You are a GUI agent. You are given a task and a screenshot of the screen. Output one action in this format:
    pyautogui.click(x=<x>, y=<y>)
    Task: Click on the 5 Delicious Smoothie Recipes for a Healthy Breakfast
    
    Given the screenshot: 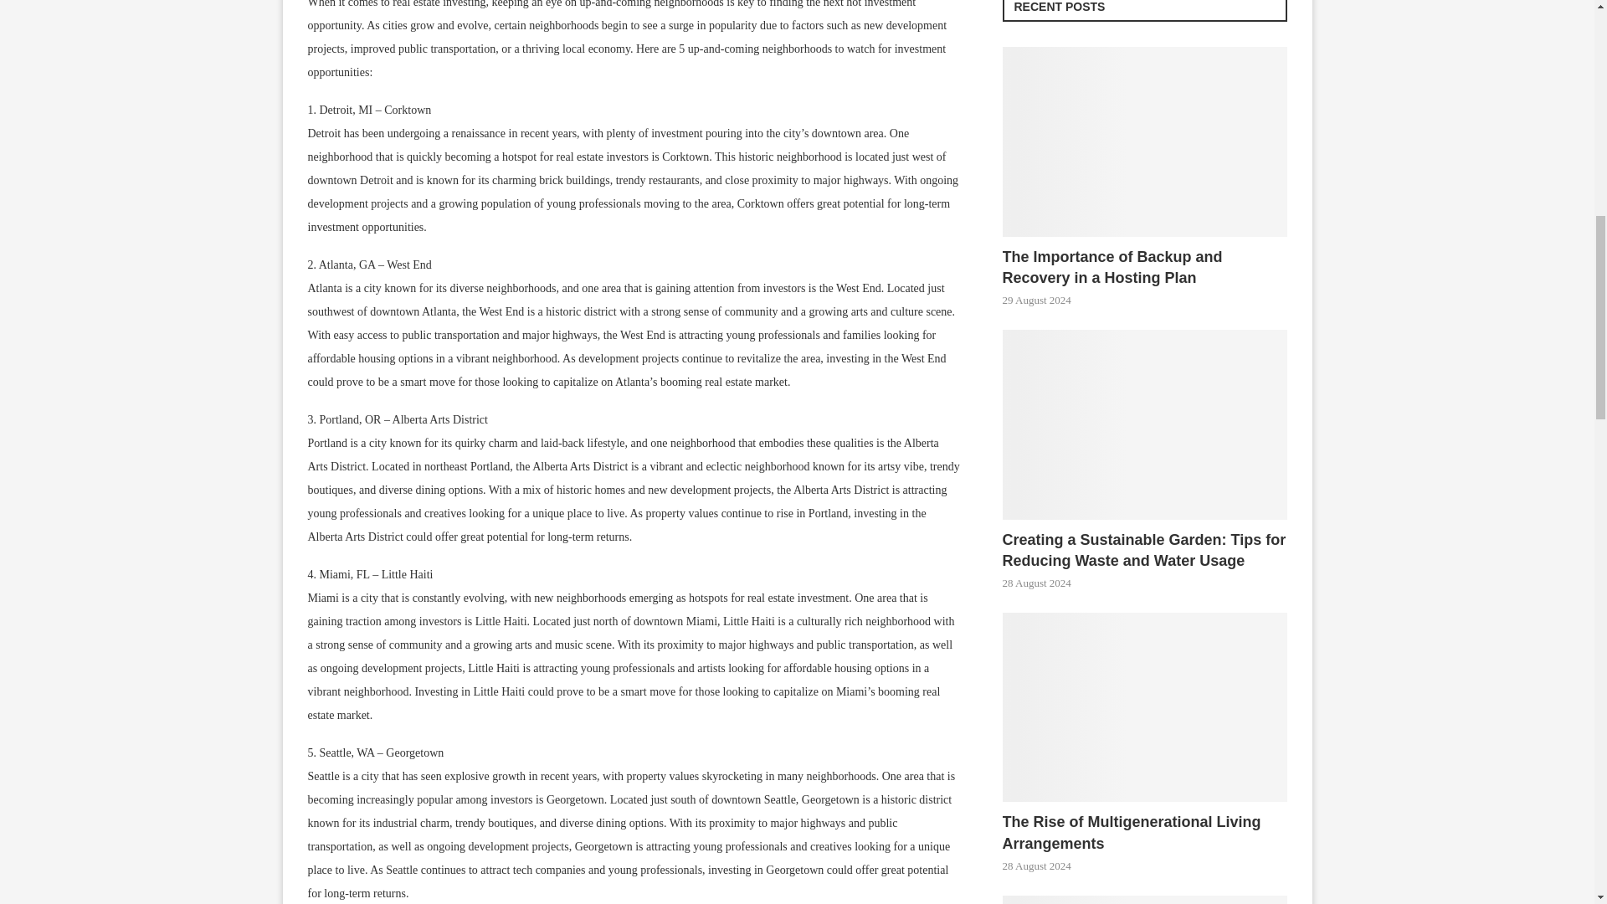 What is the action you would take?
    pyautogui.click(x=1145, y=900)
    